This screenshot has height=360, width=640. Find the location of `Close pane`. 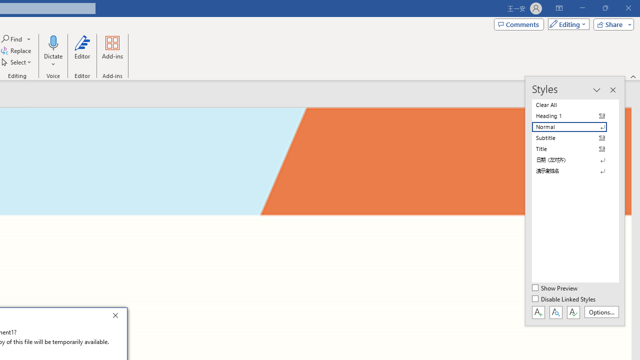

Close pane is located at coordinates (612, 90).